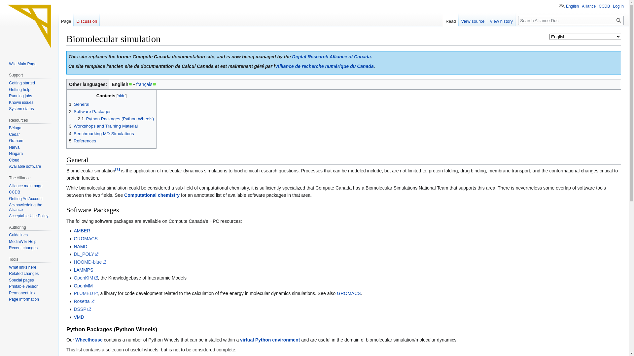 This screenshot has width=634, height=356. I want to click on 4 Benchmarking MD-Simulations, so click(102, 134).